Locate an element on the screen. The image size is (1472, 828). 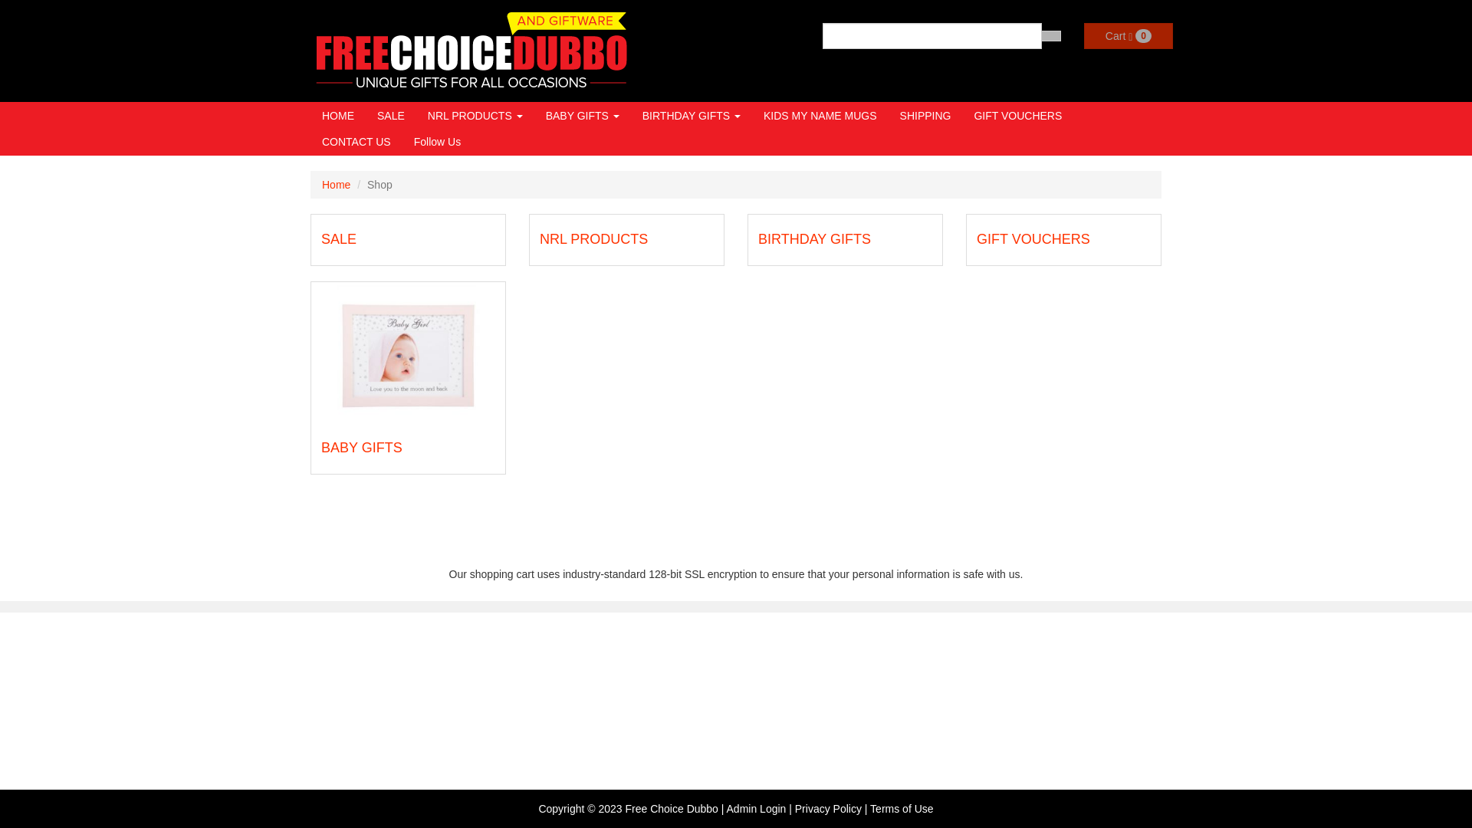
CONTACT US is located at coordinates (356, 142).